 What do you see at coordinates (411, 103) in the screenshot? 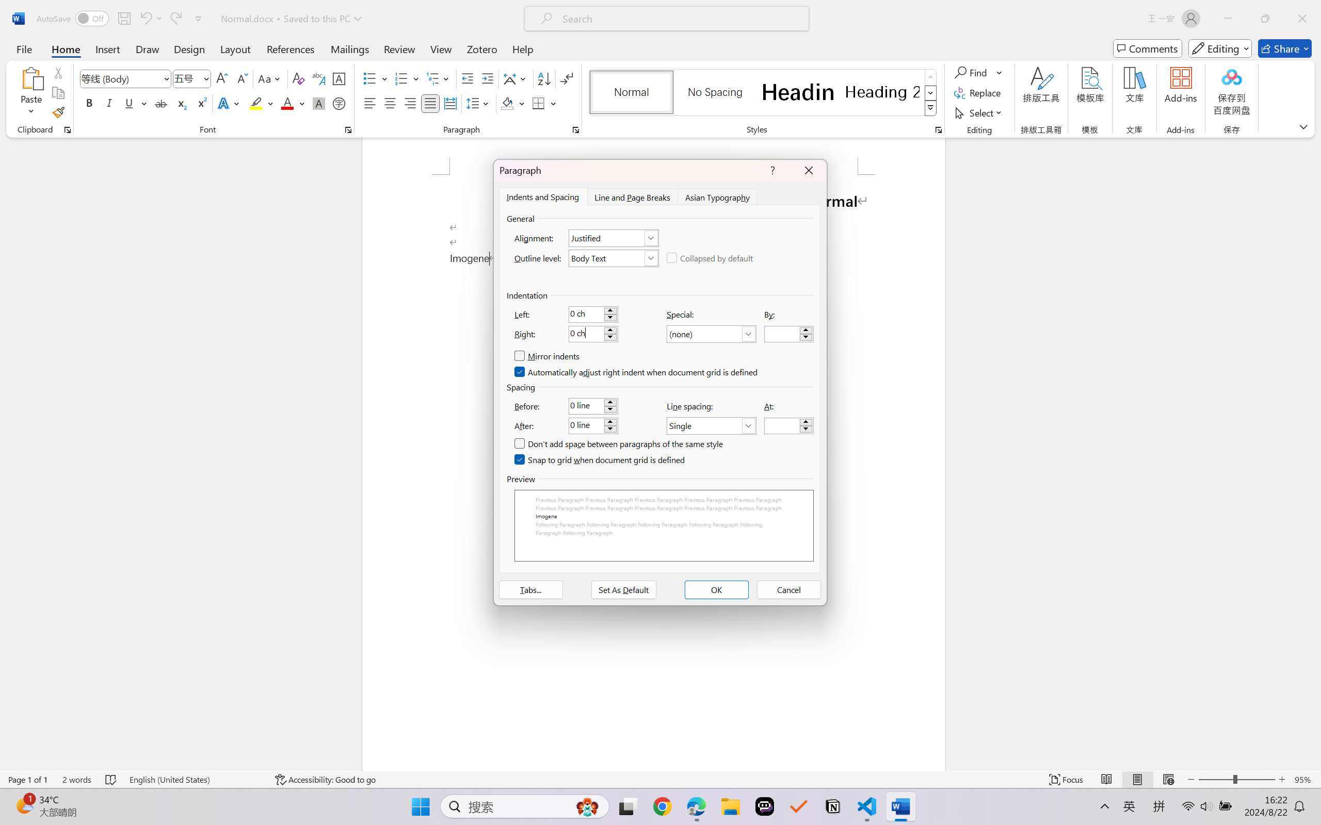
I see `Align Right` at bounding box center [411, 103].